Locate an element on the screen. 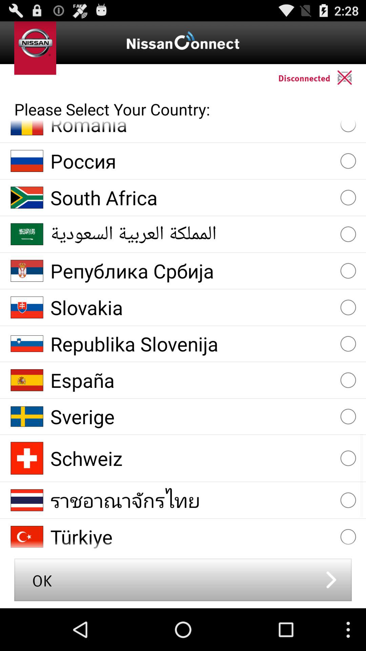 The width and height of the screenshot is (366, 651). flip until the sverige icon is located at coordinates (192, 416).